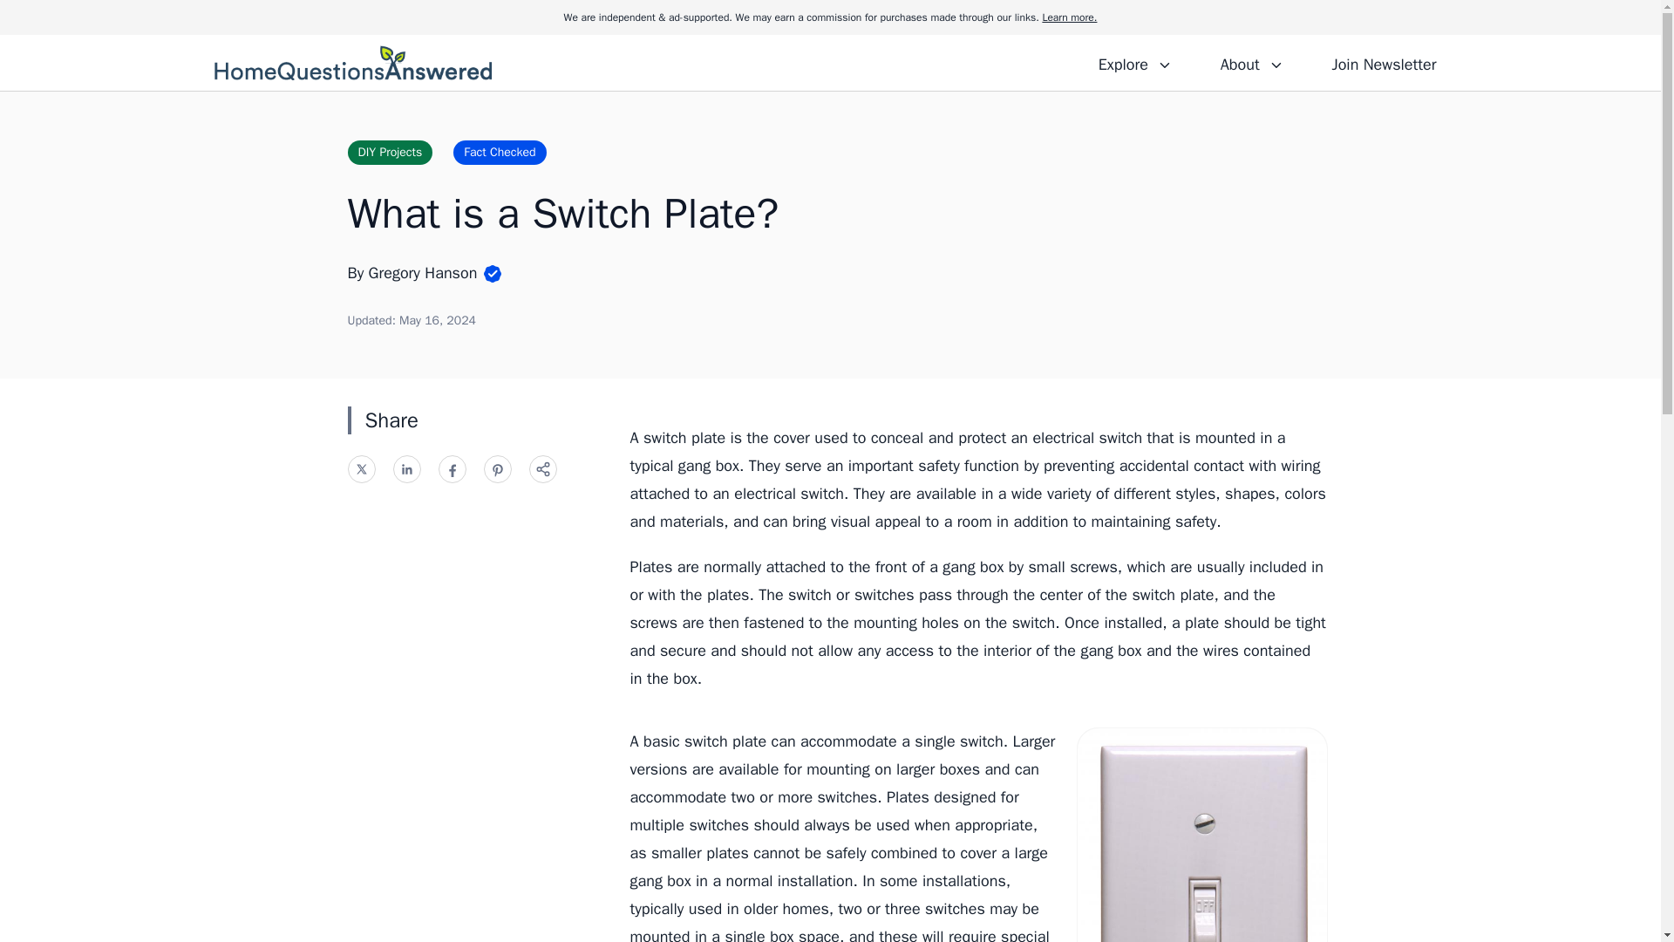 The width and height of the screenshot is (1674, 942). Describe the element at coordinates (1069, 17) in the screenshot. I see `Learn more.` at that location.